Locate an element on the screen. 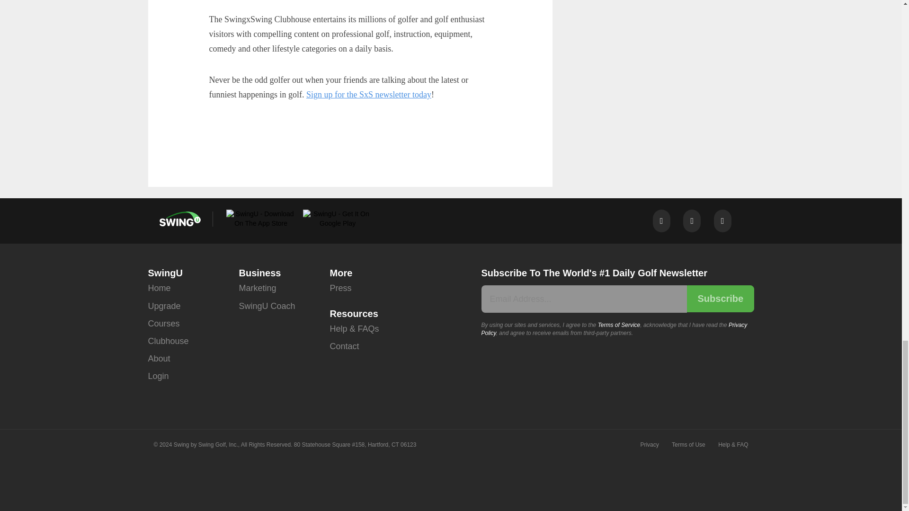  Privacy Policy is located at coordinates (614, 329).